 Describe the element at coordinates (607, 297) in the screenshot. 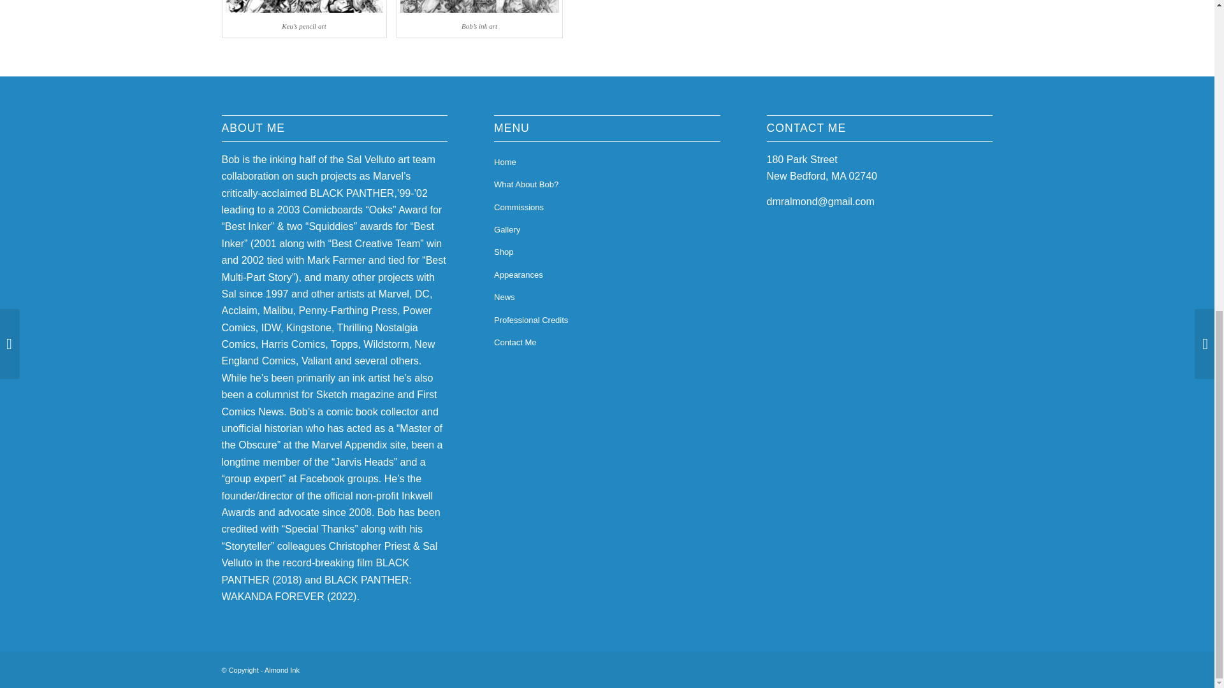

I see `News` at that location.